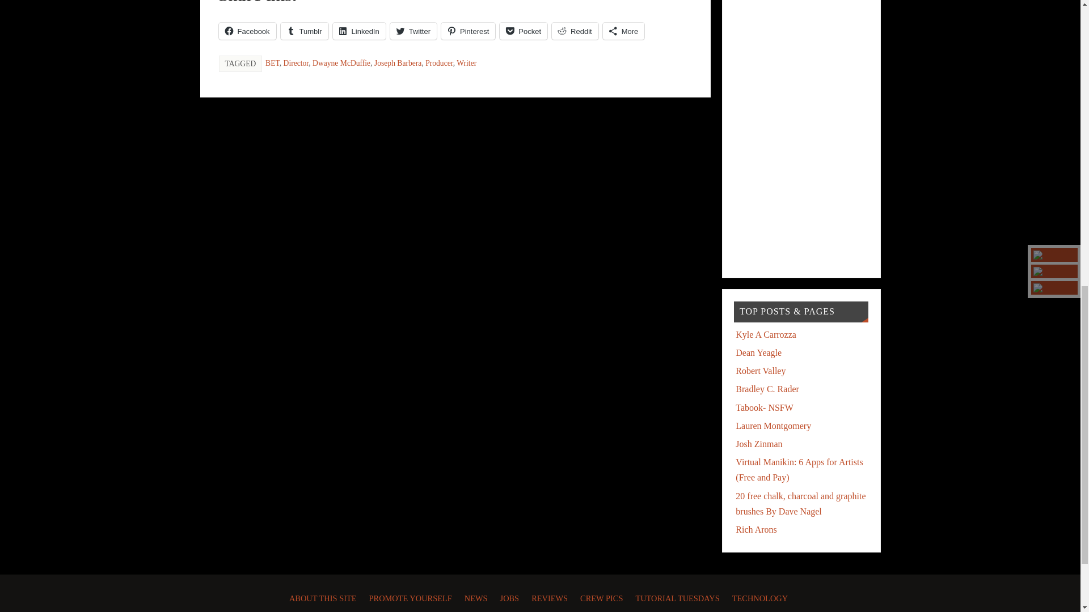 The height and width of the screenshot is (612, 1089). Describe the element at coordinates (272, 62) in the screenshot. I see `BET` at that location.